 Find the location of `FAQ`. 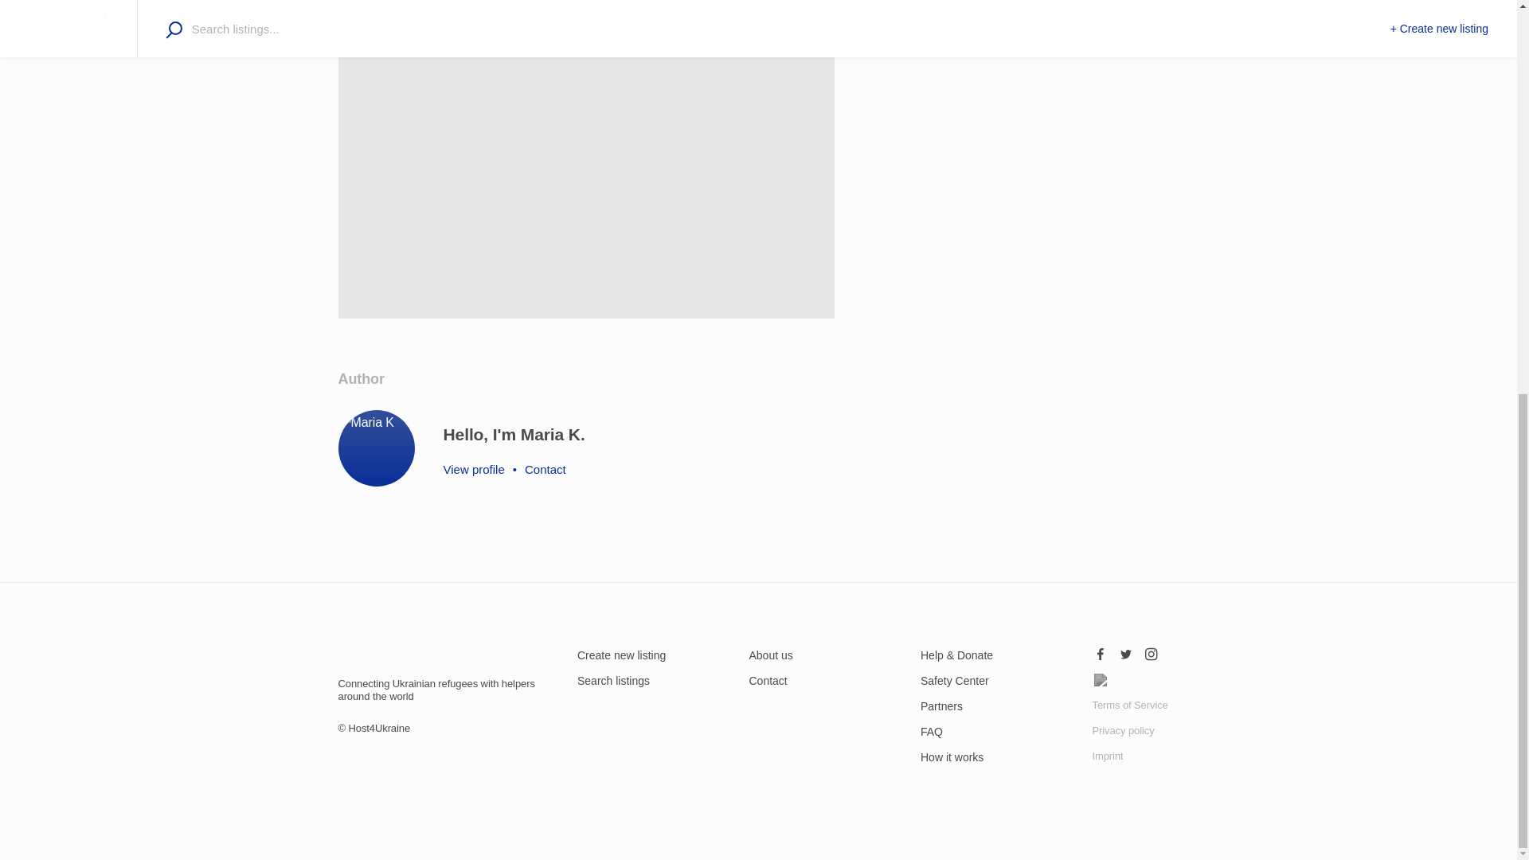

FAQ is located at coordinates (932, 731).